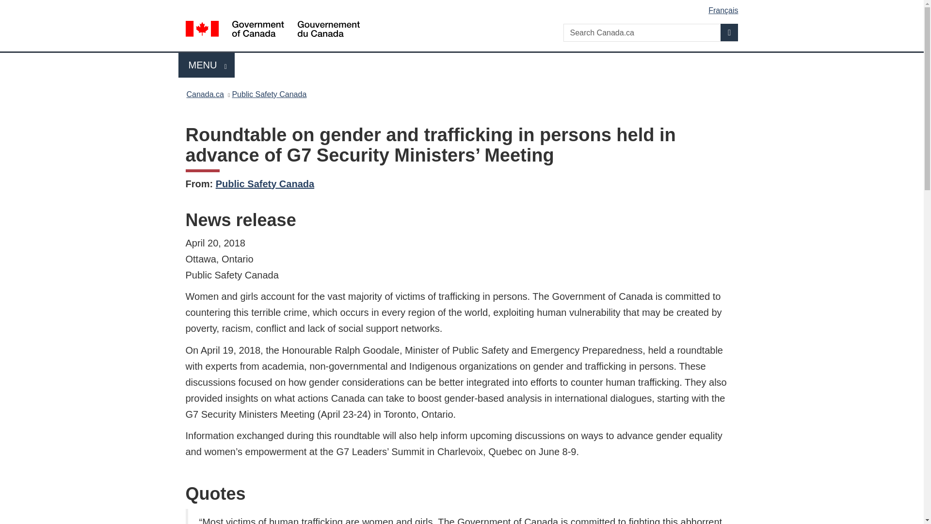 This screenshot has width=931, height=524. I want to click on Public Safety Canada, so click(207, 65).